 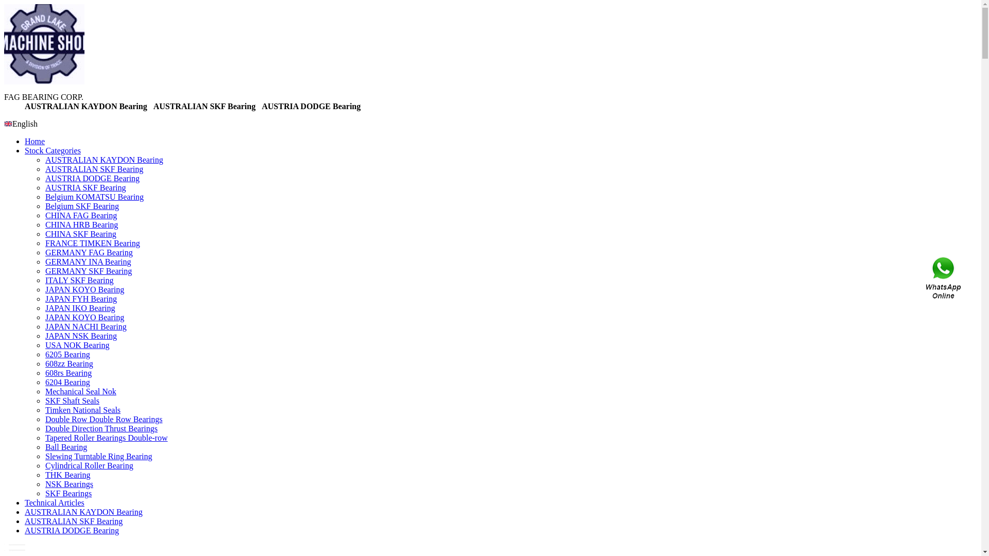 What do you see at coordinates (80, 308) in the screenshot?
I see `JAPAN IKO Bearing` at bounding box center [80, 308].